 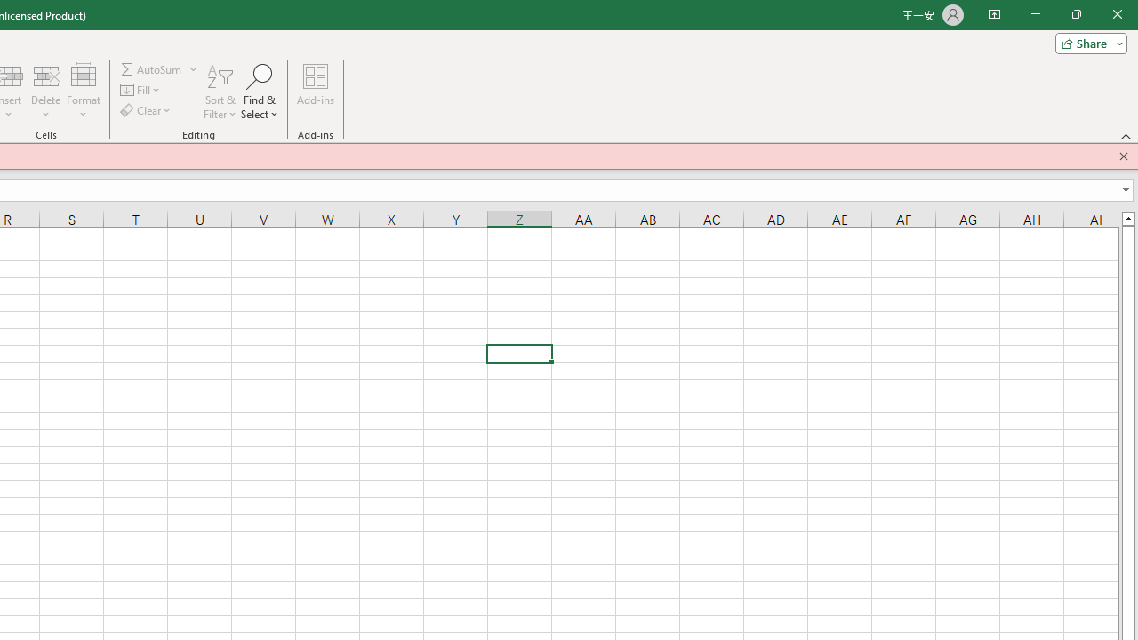 I want to click on Close this message, so click(x=1124, y=156).